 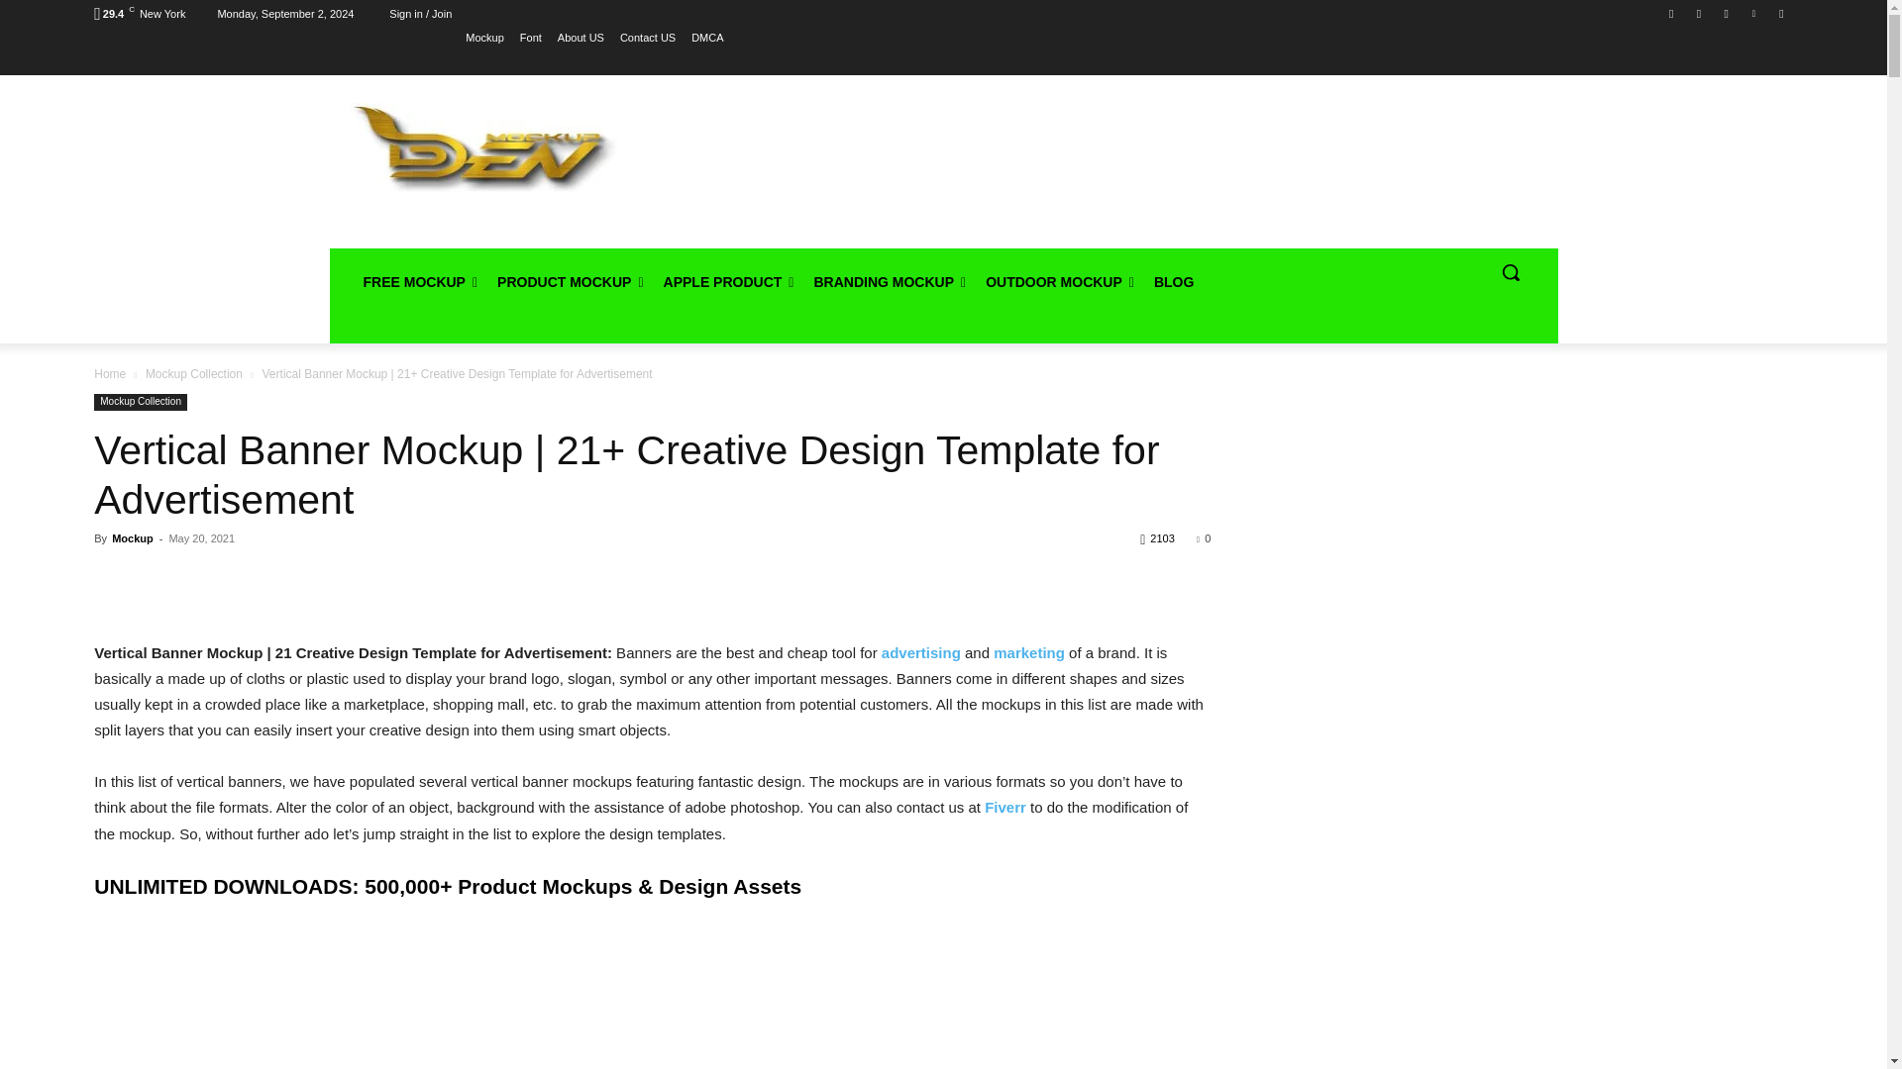 I want to click on FREE MOCKUP, so click(x=419, y=281).